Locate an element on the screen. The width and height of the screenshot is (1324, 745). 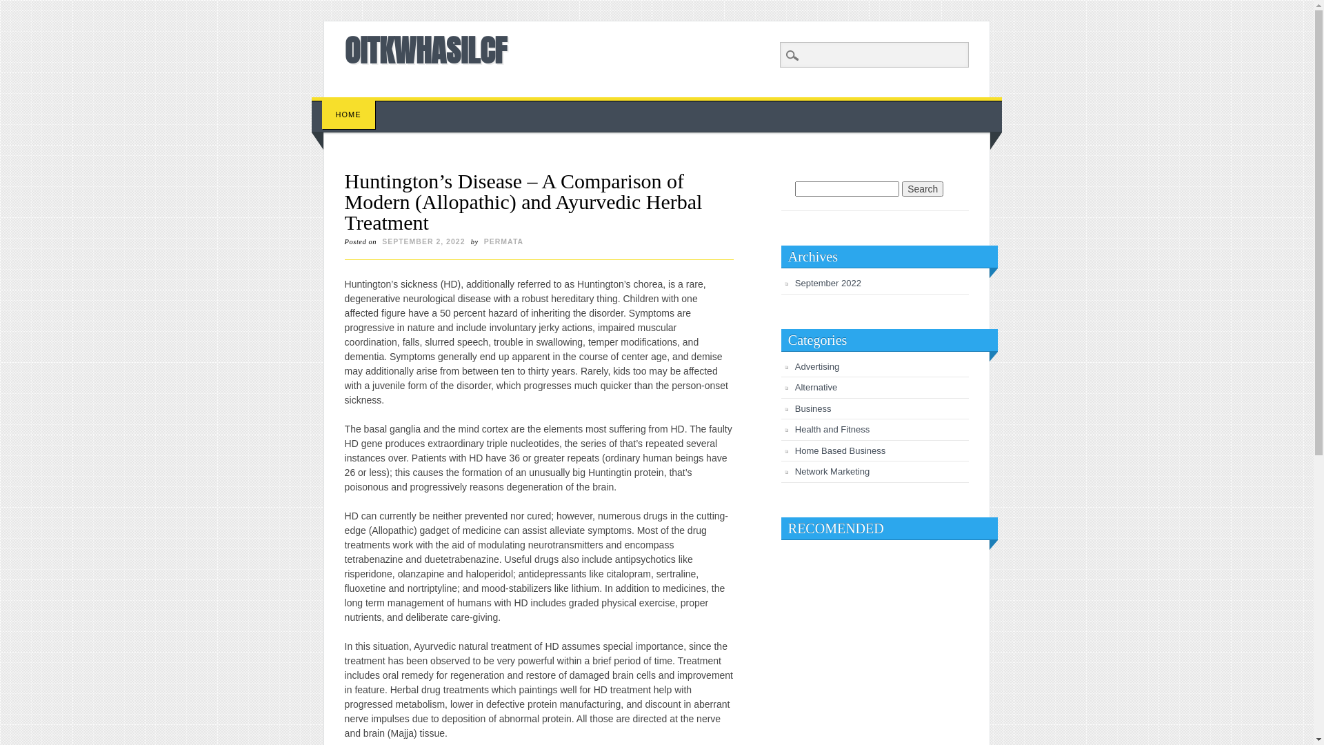
September 2022 is located at coordinates (828, 283).